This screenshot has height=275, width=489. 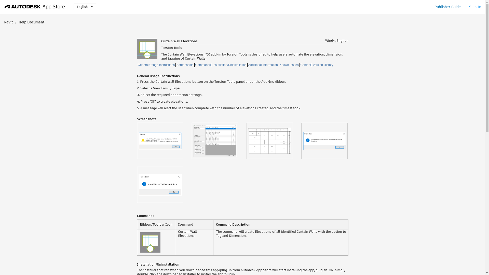 I want to click on Commands, so click(x=203, y=65).